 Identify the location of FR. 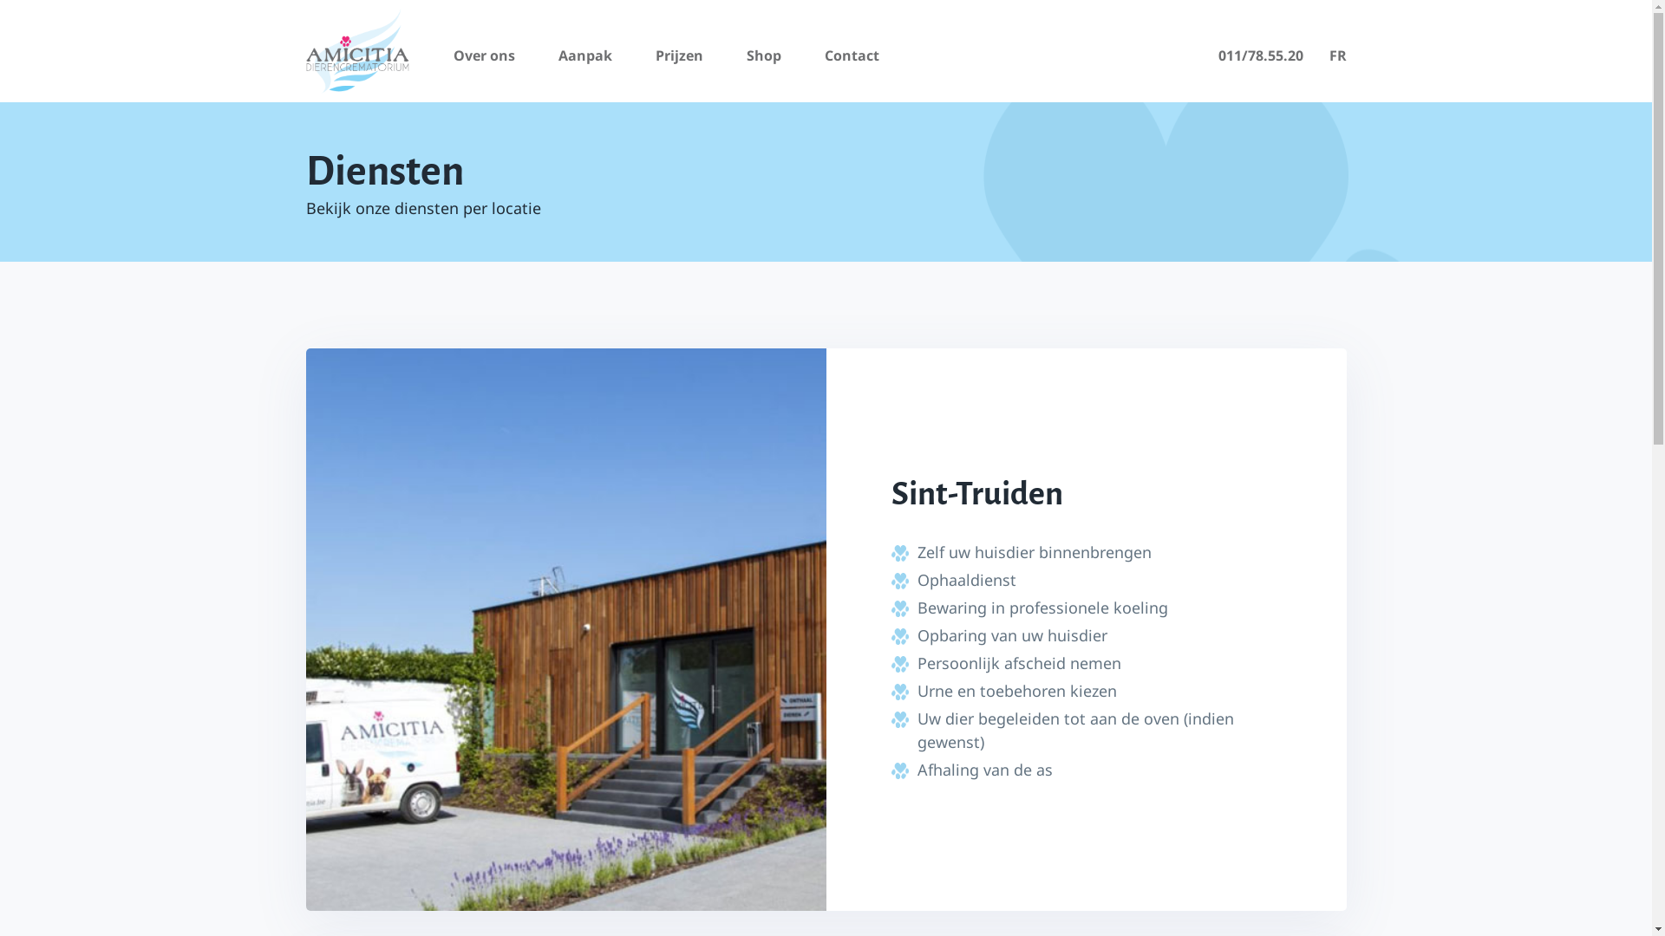
(1337, 55).